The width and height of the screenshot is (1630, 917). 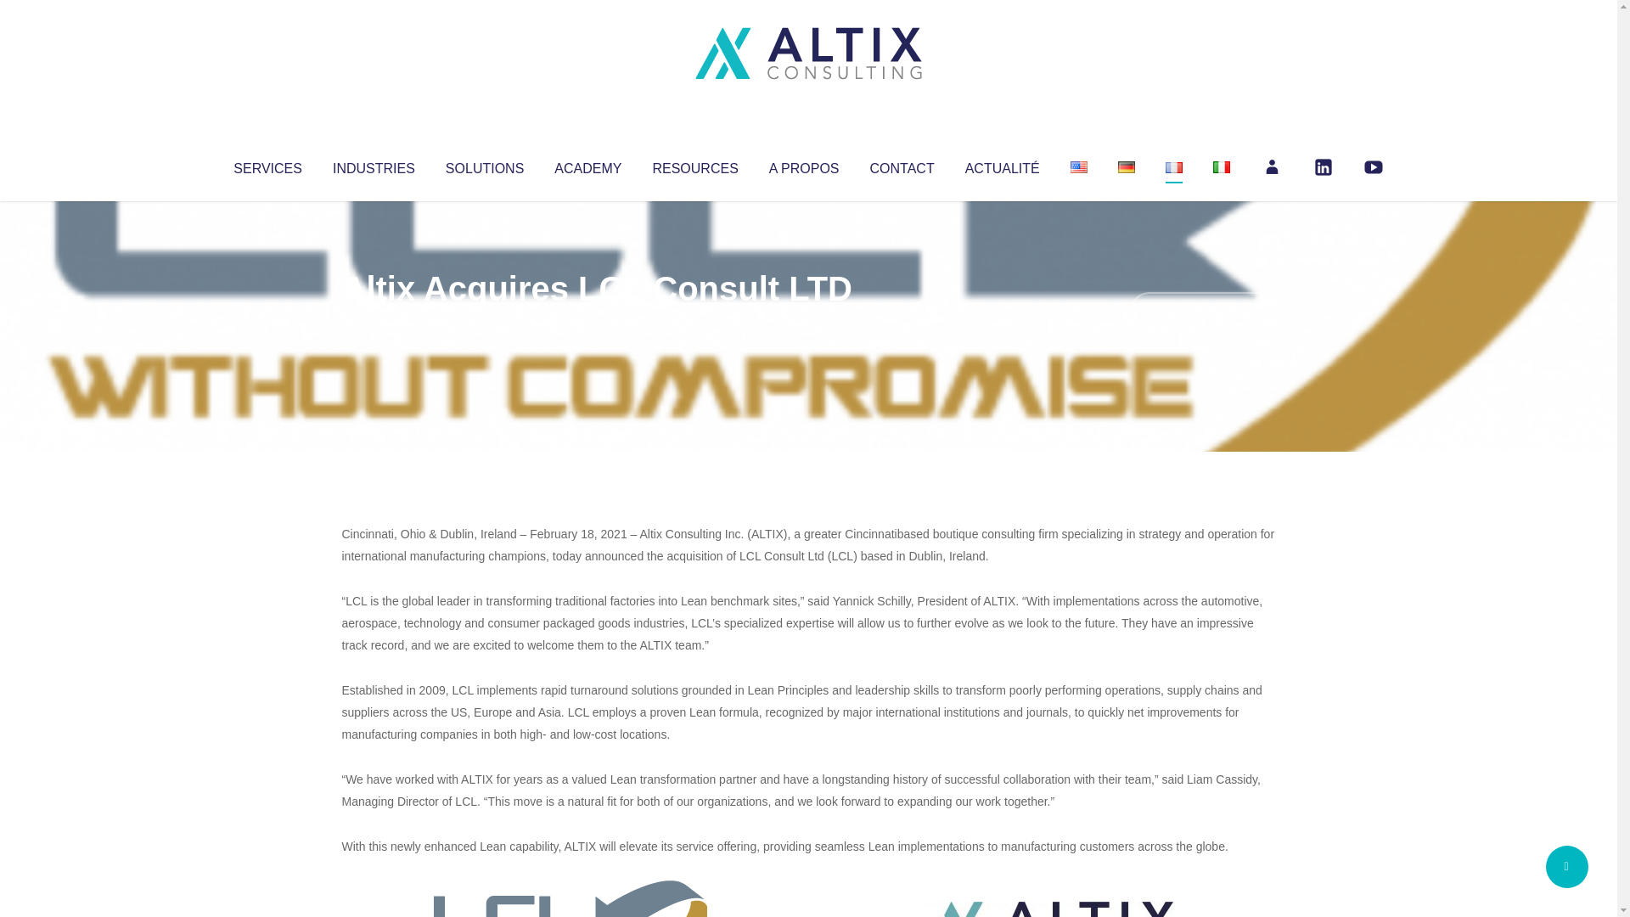 What do you see at coordinates (587, 165) in the screenshot?
I see `ACADEMY` at bounding box center [587, 165].